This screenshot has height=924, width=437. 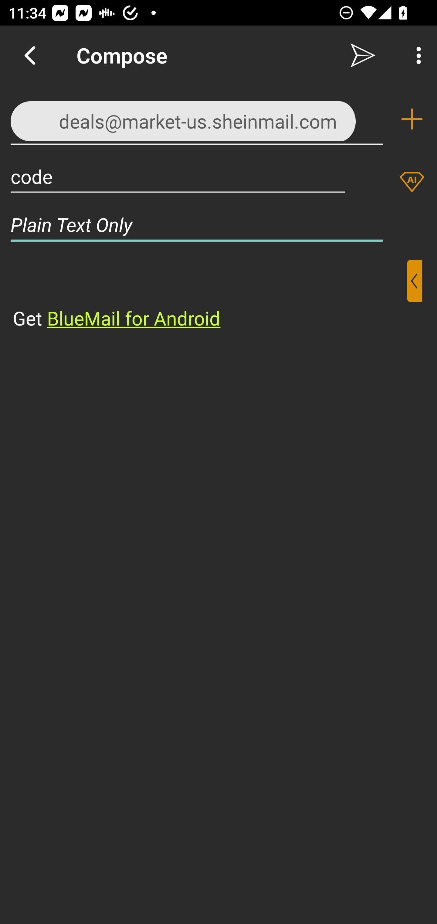 I want to click on Add recipient (To), so click(x=412, y=119).